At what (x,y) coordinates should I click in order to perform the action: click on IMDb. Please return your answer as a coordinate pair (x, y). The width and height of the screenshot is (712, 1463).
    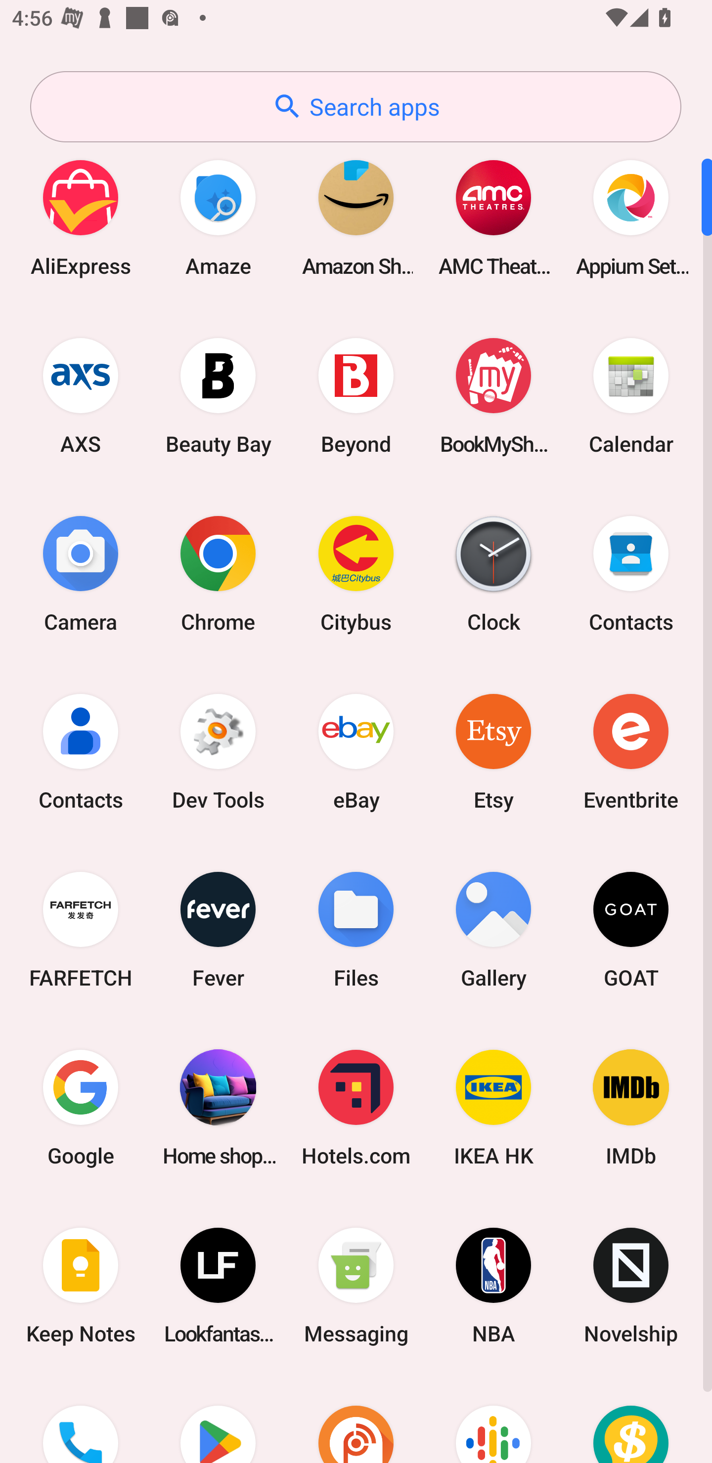
    Looking at the image, I should click on (631, 1107).